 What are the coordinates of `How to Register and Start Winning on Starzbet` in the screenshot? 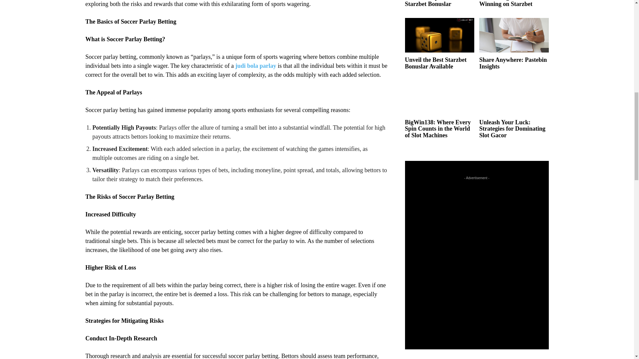 It's located at (513, 3).